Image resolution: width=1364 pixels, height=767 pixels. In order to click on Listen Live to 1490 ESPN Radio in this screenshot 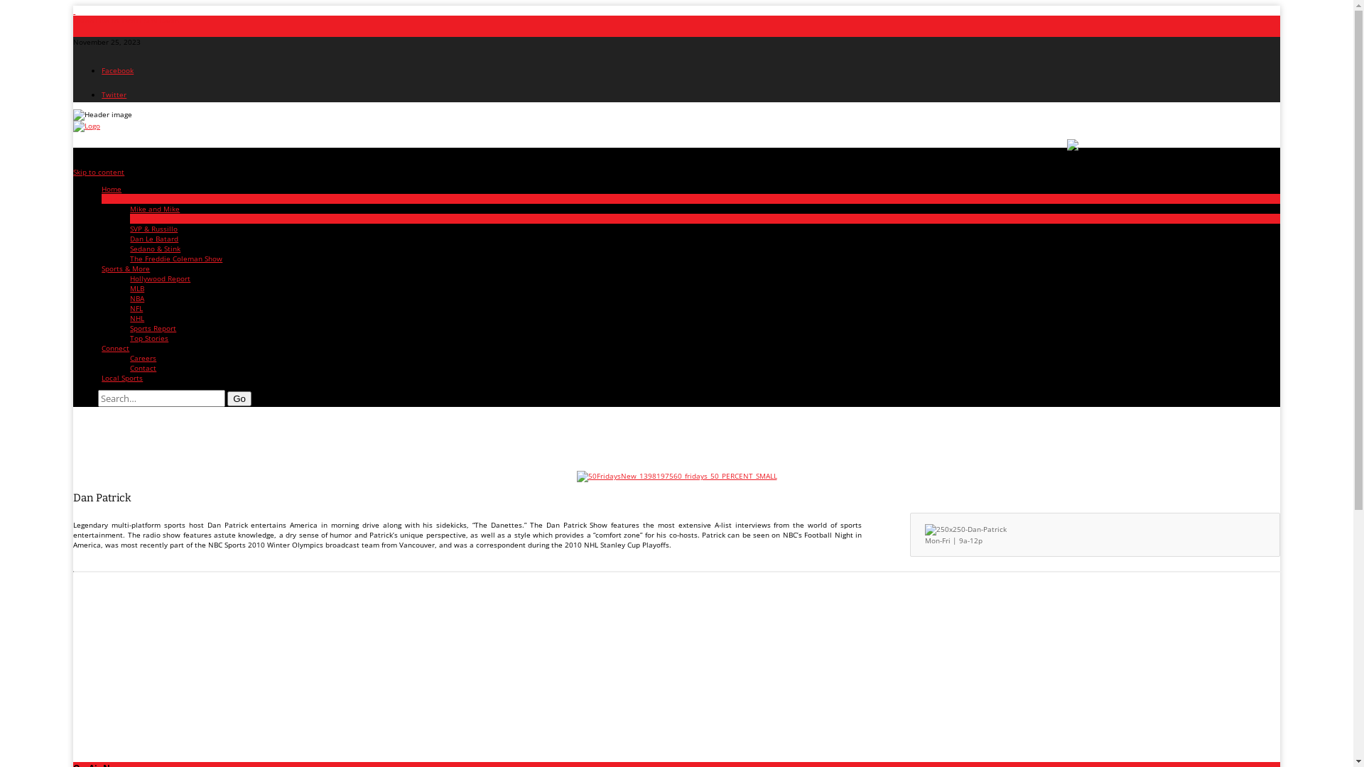, I will do `click(126, 21)`.